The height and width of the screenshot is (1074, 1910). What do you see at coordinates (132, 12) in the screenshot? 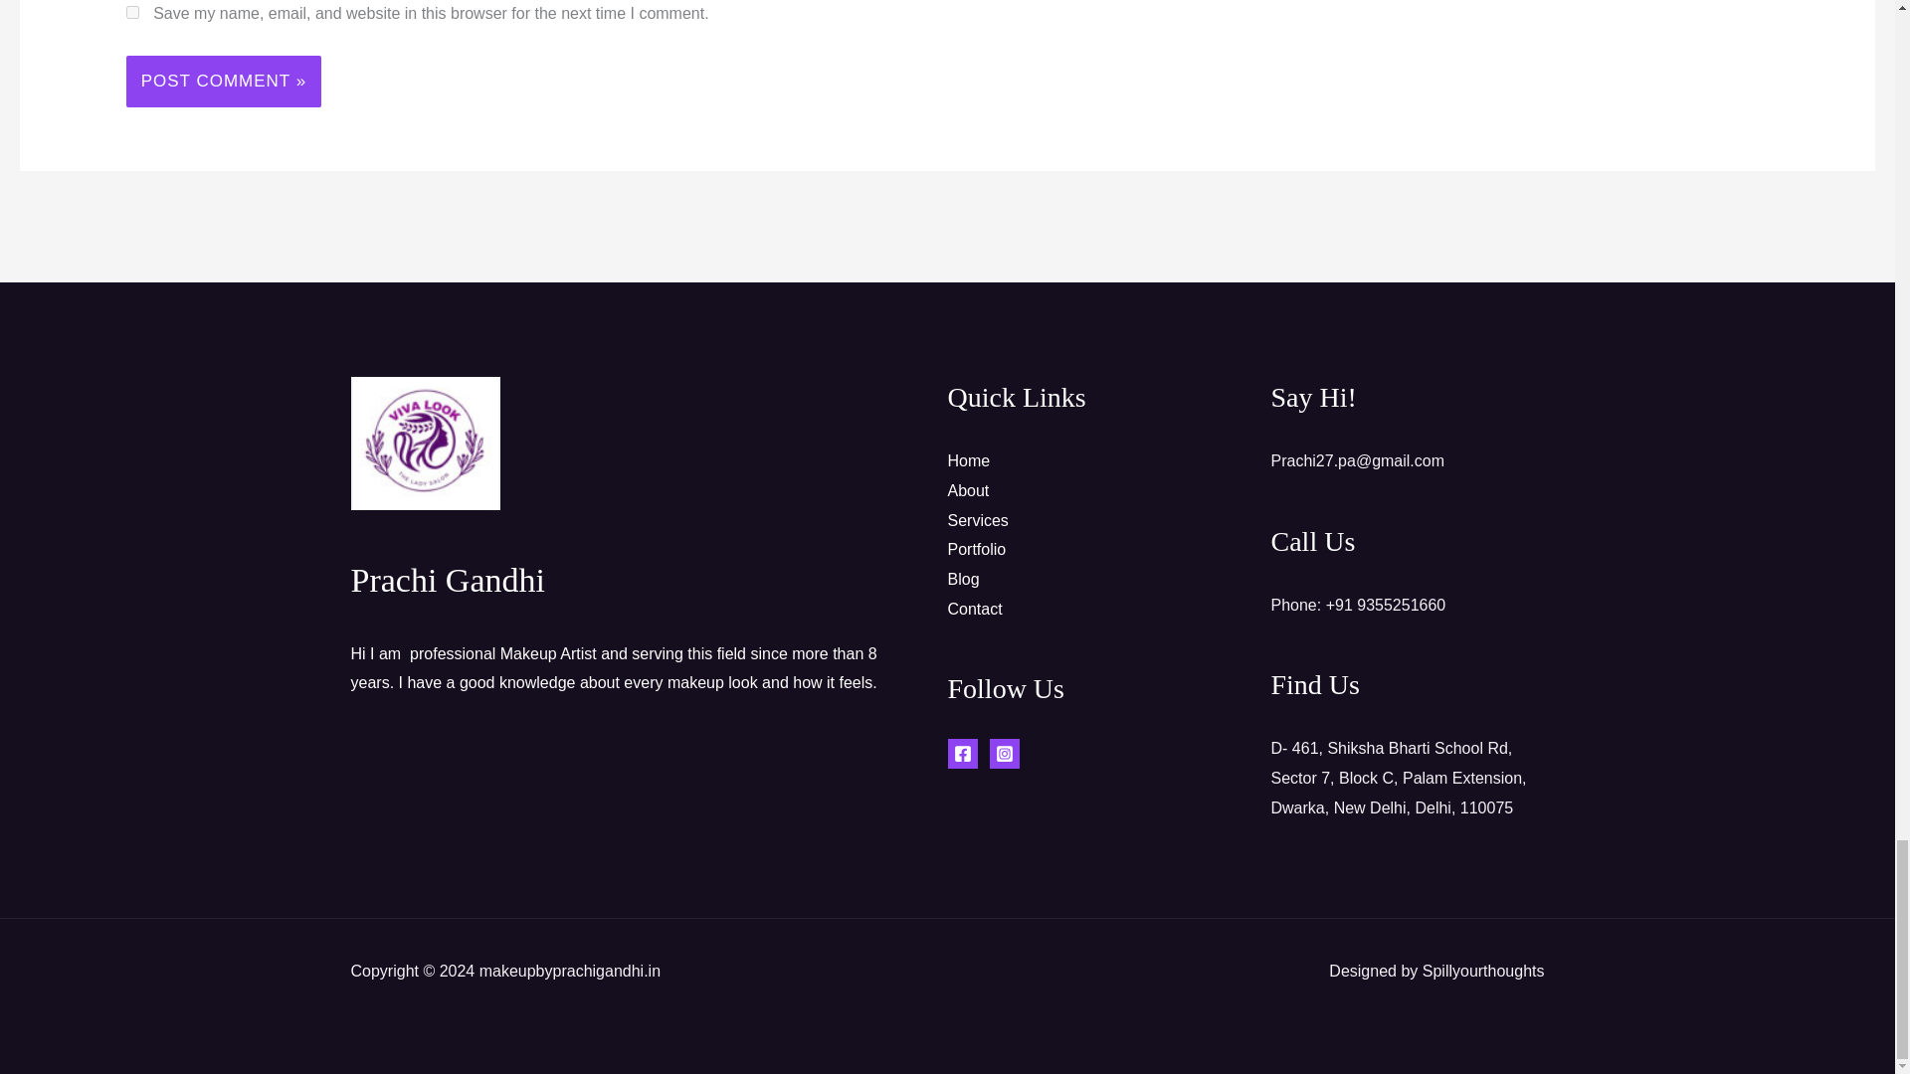
I see `yes` at bounding box center [132, 12].